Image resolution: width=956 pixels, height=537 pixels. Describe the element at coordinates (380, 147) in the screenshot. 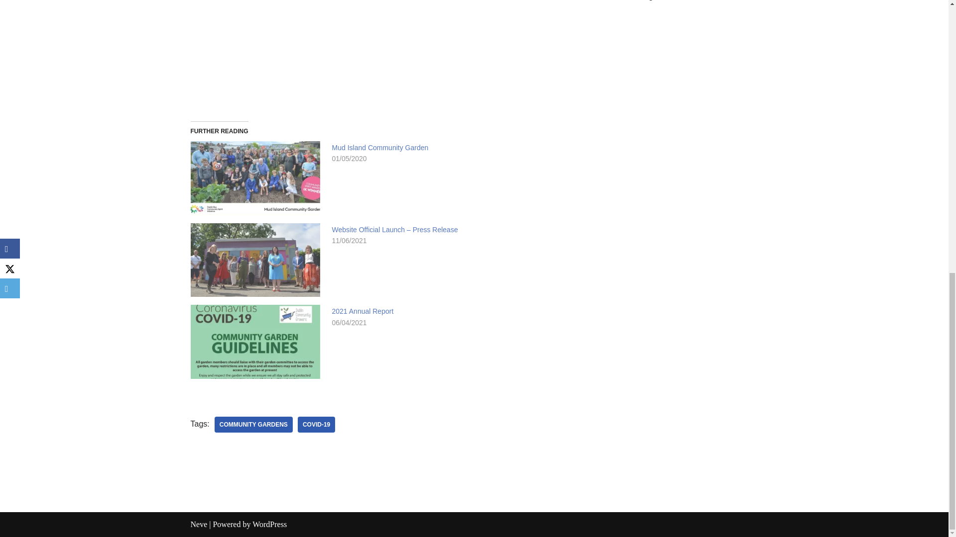

I see `Mud Island Community Garden` at that location.